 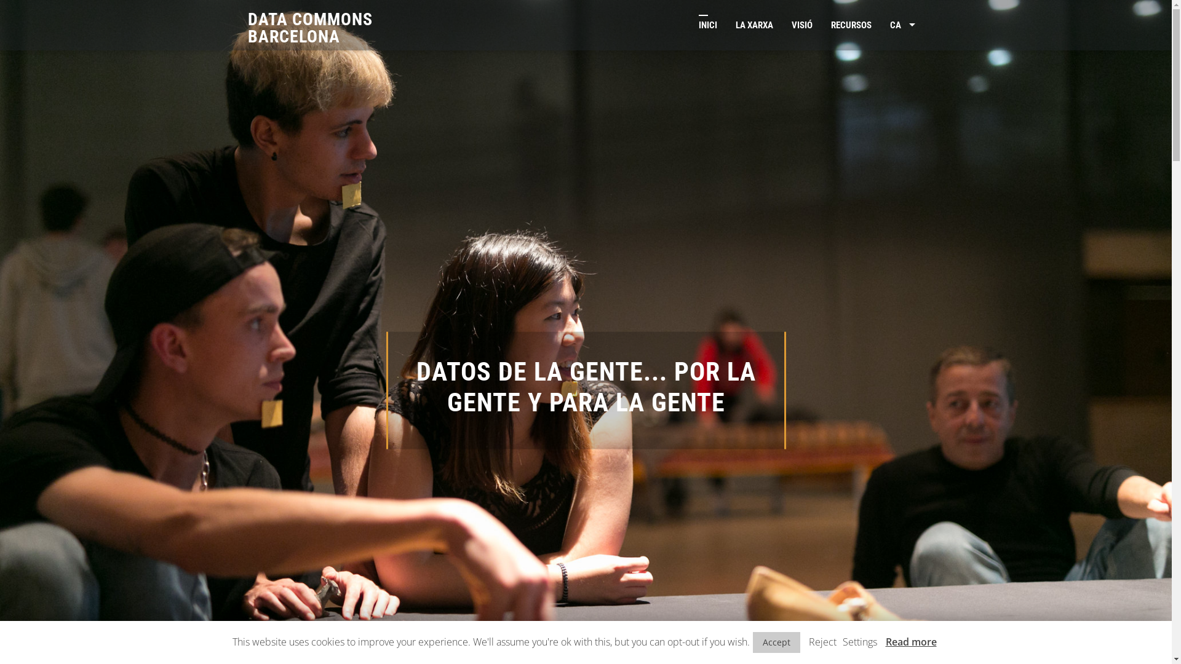 What do you see at coordinates (310, 28) in the screenshot?
I see `DATA COMMONS BARCELONA` at bounding box center [310, 28].